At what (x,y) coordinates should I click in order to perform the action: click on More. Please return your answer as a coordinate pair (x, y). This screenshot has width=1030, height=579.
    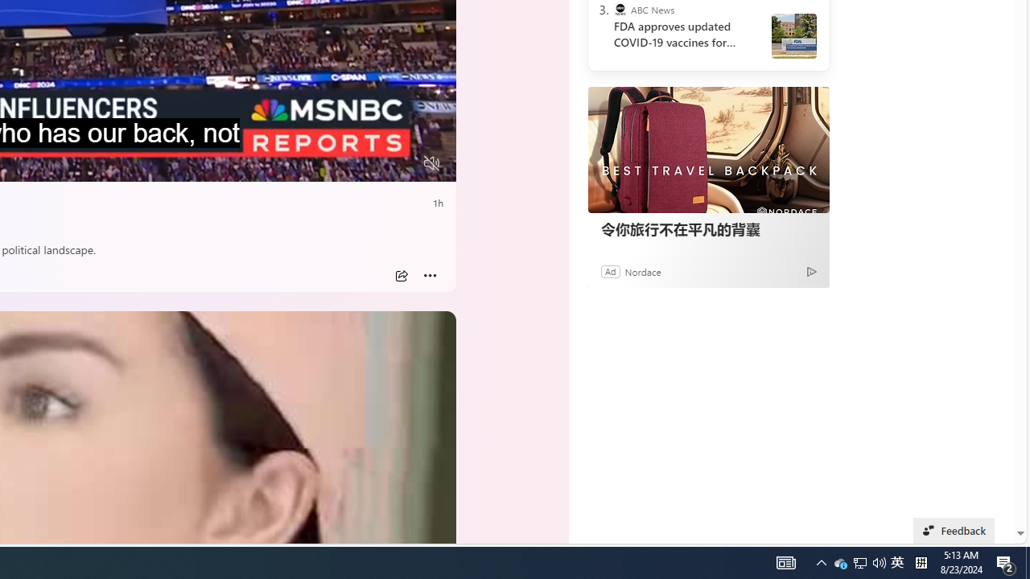
    Looking at the image, I should click on (430, 276).